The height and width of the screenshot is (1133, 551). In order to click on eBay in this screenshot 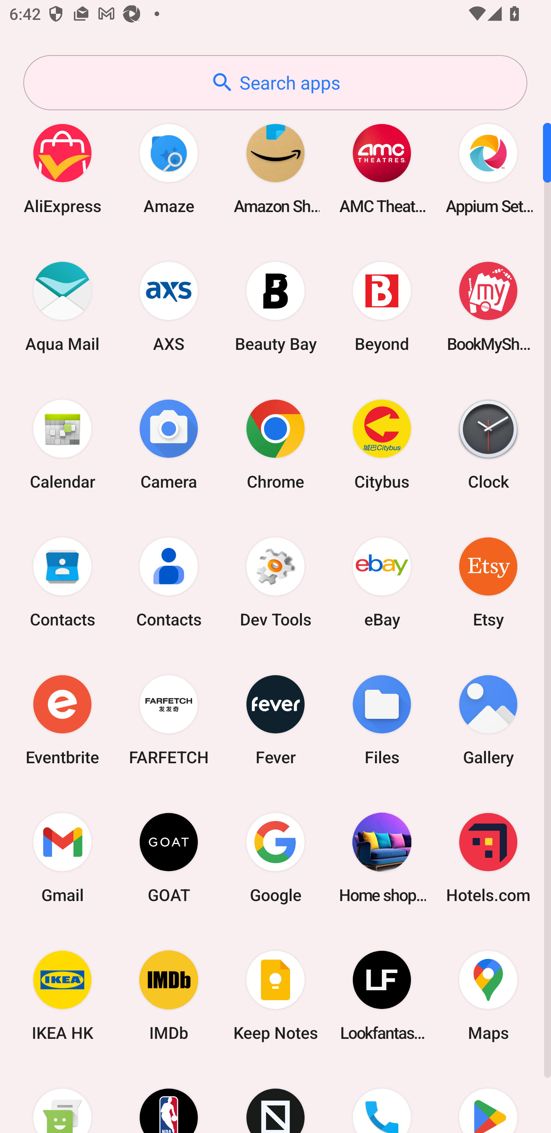, I will do `click(382, 582)`.